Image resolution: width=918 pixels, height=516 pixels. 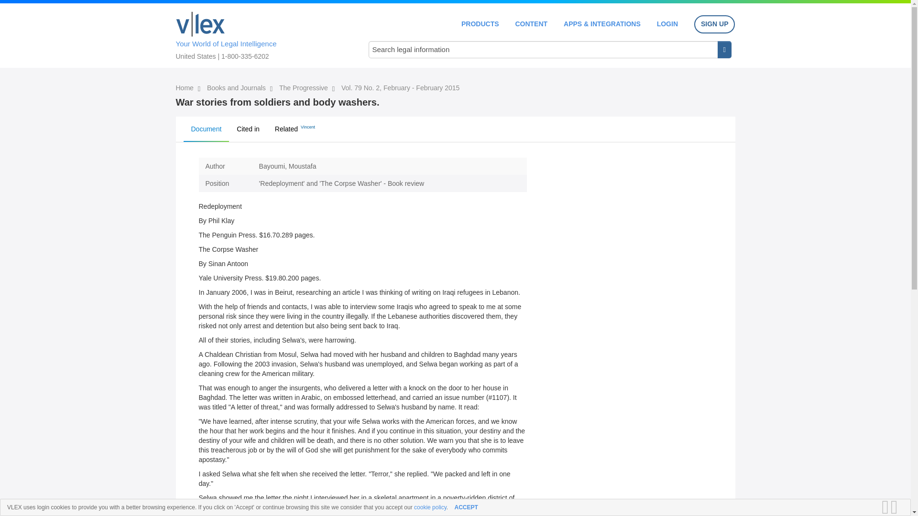 What do you see at coordinates (714, 24) in the screenshot?
I see `SIGN UP` at bounding box center [714, 24].